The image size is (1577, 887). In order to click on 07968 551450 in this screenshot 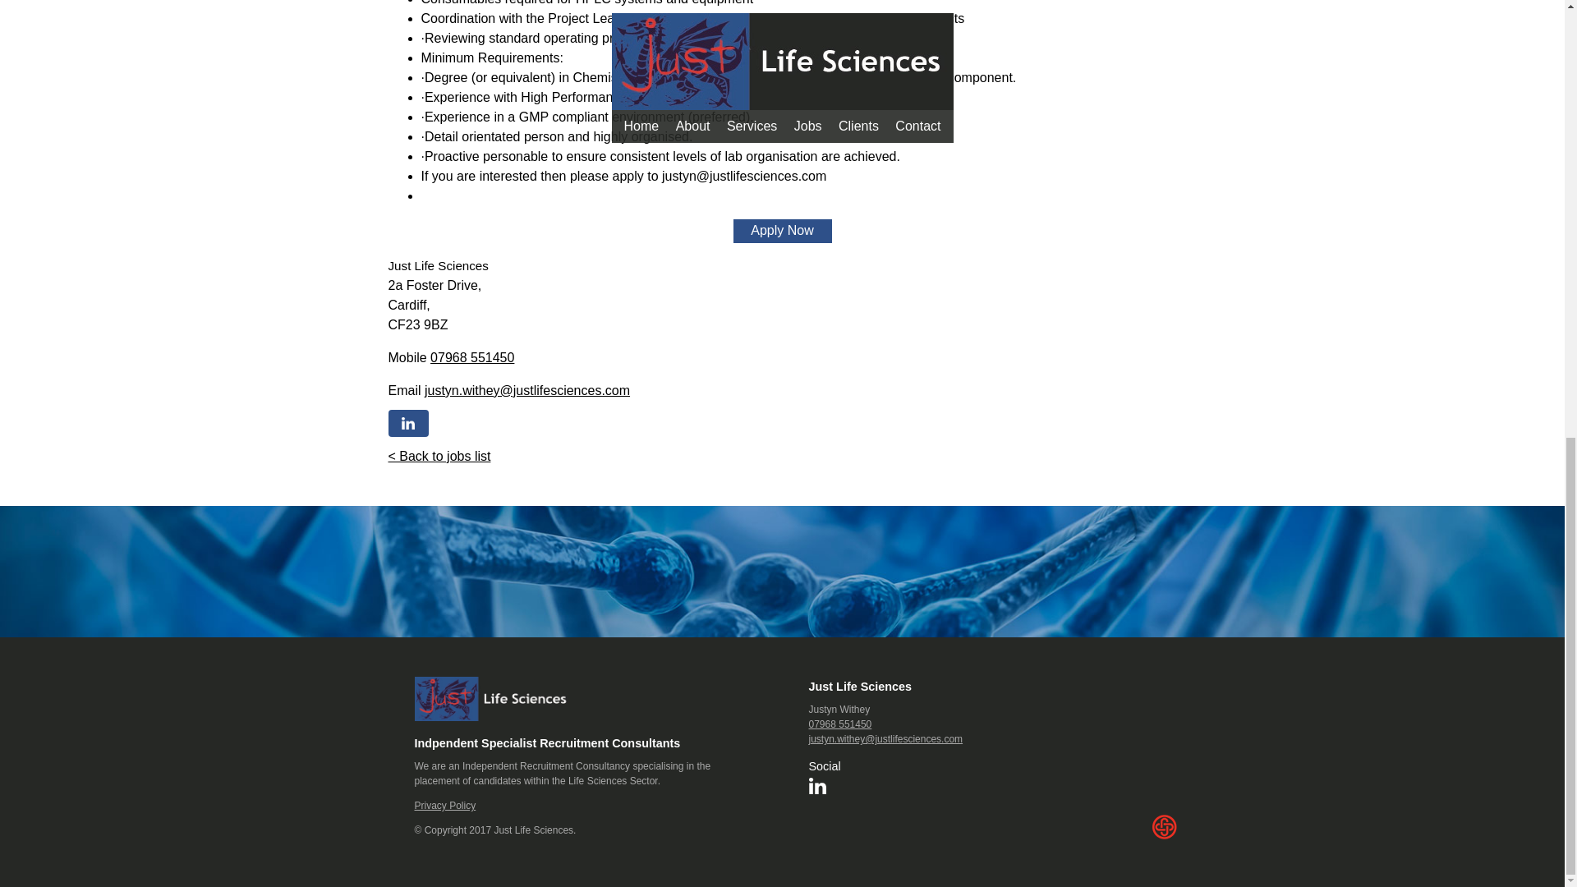, I will do `click(471, 356)`.